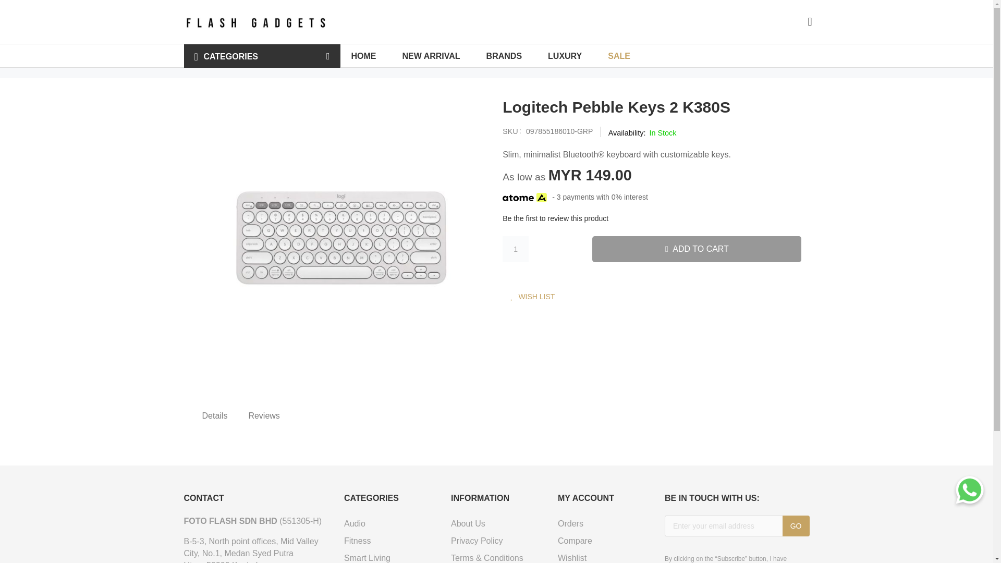 The width and height of the screenshot is (1001, 563). Describe the element at coordinates (515, 249) in the screenshot. I see `1` at that location.